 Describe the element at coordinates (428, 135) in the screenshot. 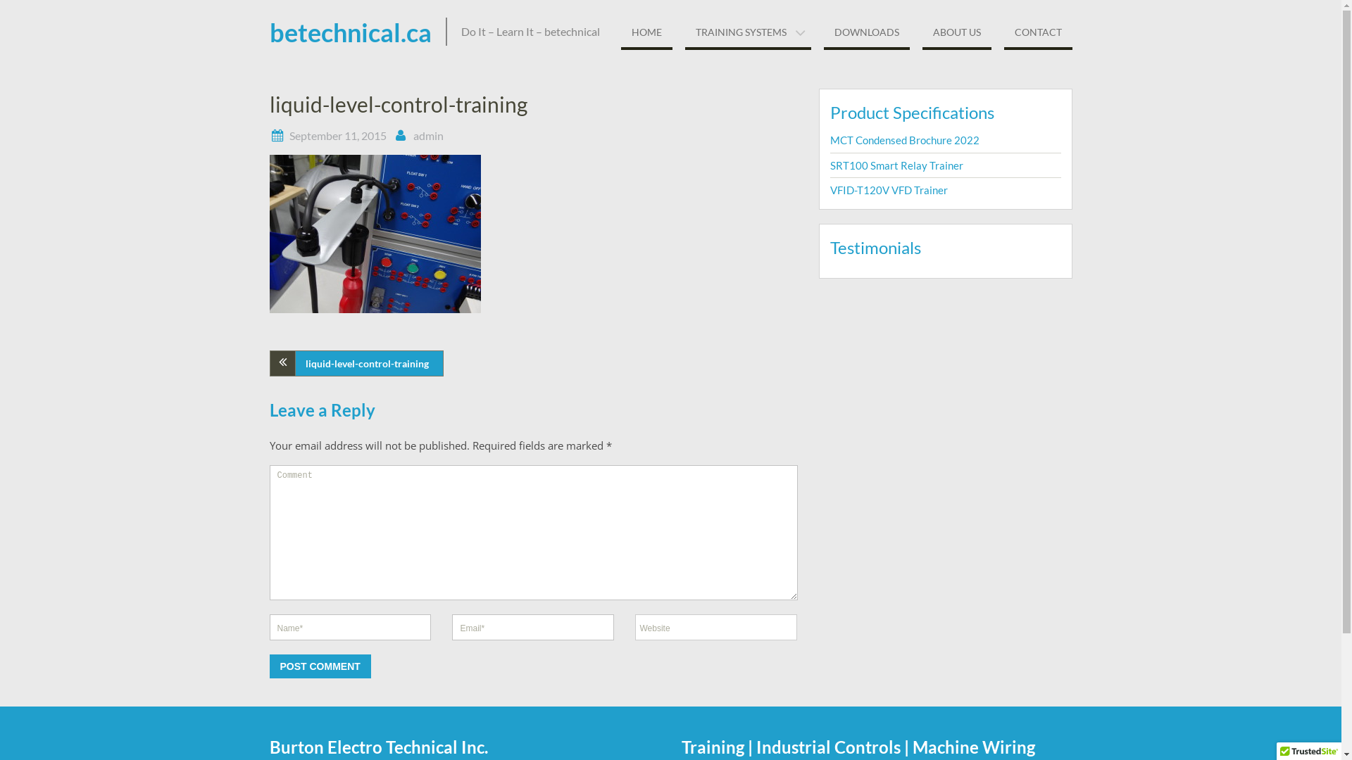

I see `admin` at that location.